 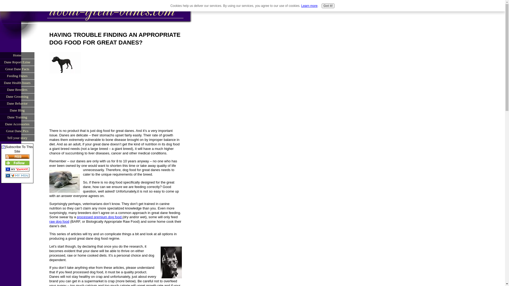 I want to click on Dane Accessories, so click(x=17, y=124).